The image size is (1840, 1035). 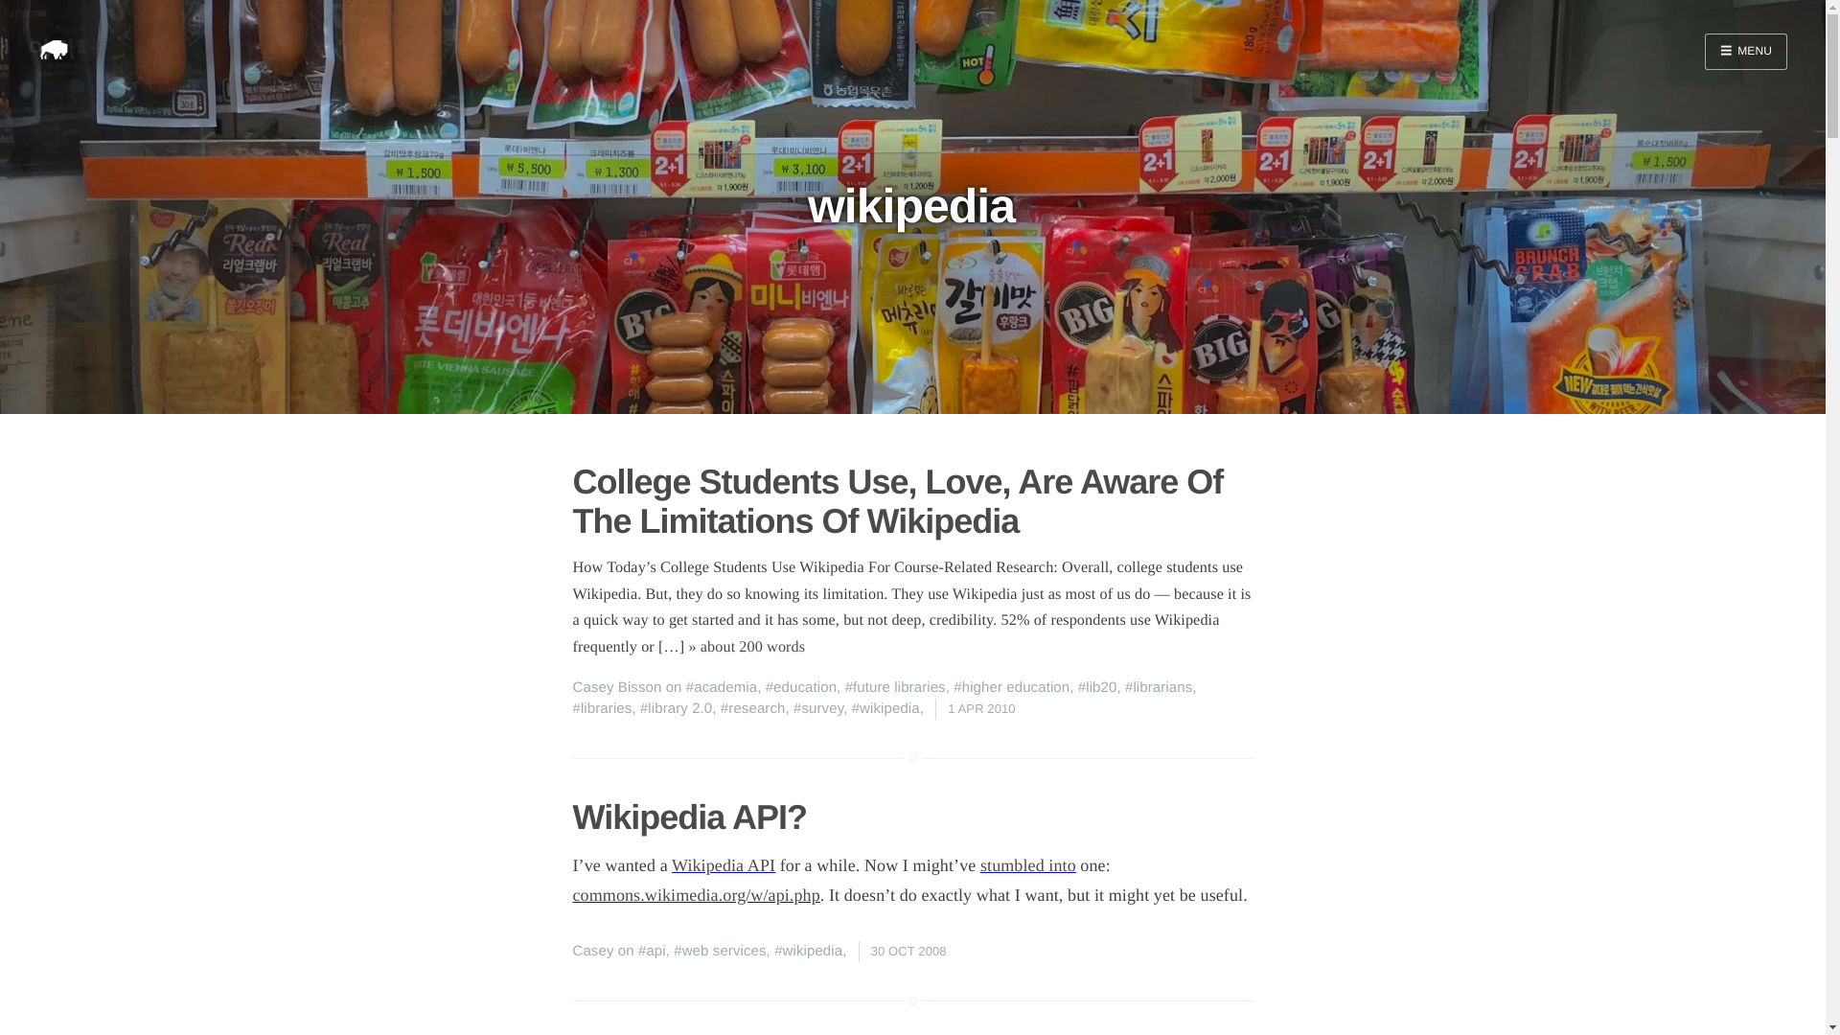 I want to click on Wikipedia API?, so click(x=690, y=816).